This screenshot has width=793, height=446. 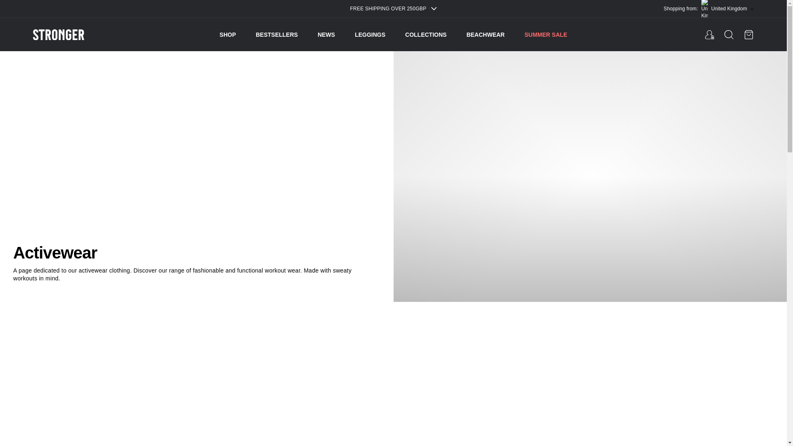 What do you see at coordinates (729, 35) in the screenshot?
I see `Open search` at bounding box center [729, 35].